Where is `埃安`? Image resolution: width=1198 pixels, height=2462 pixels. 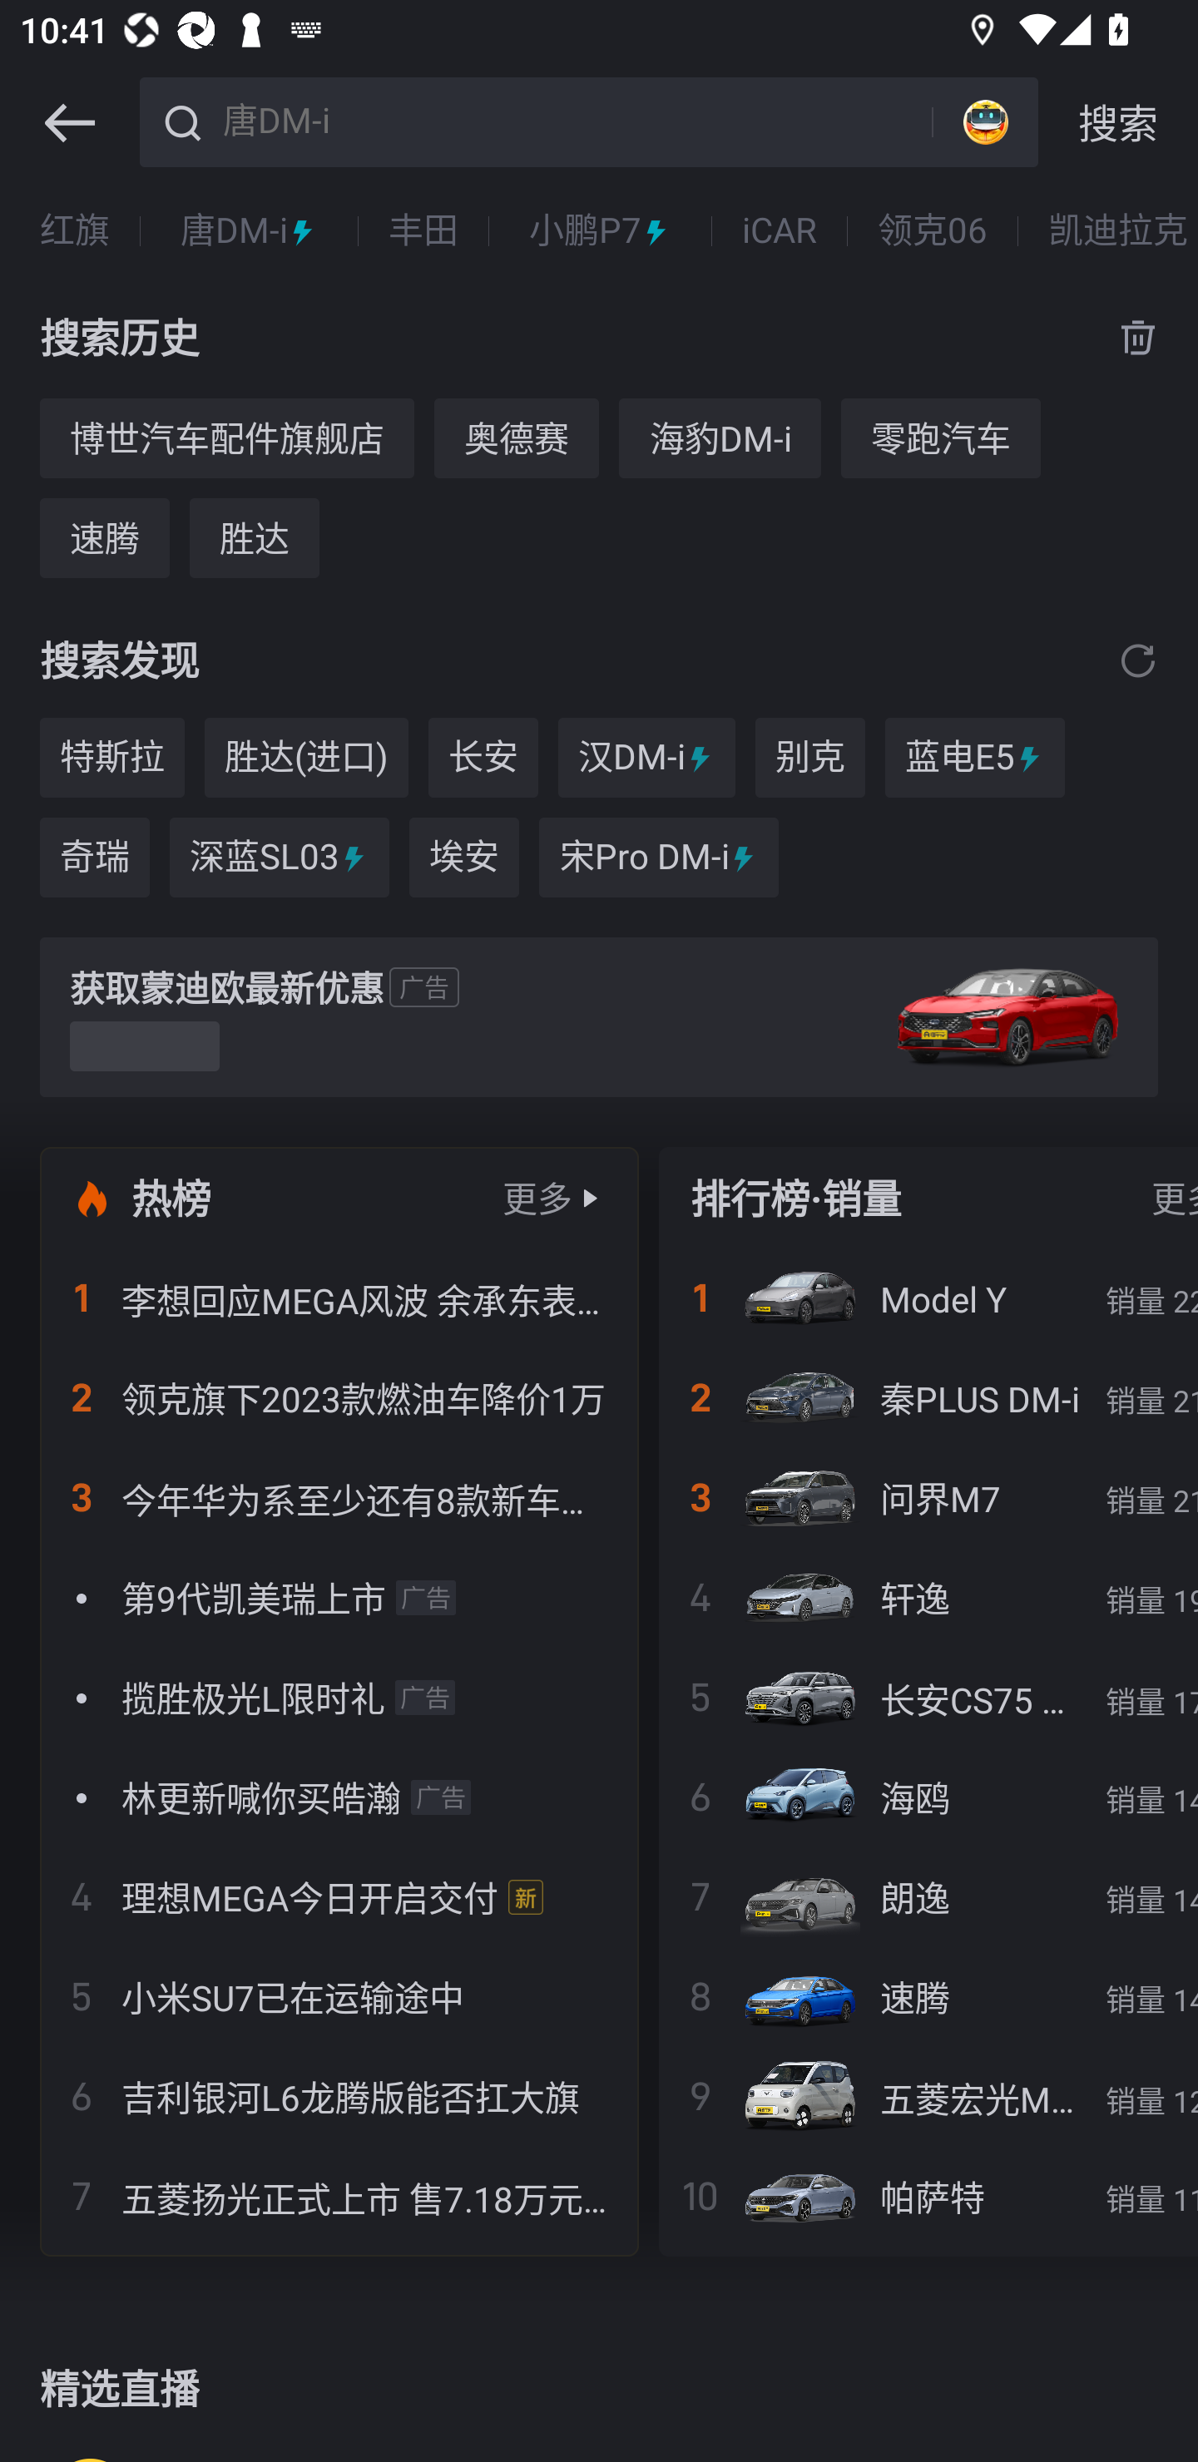
埃安 is located at coordinates (464, 858).